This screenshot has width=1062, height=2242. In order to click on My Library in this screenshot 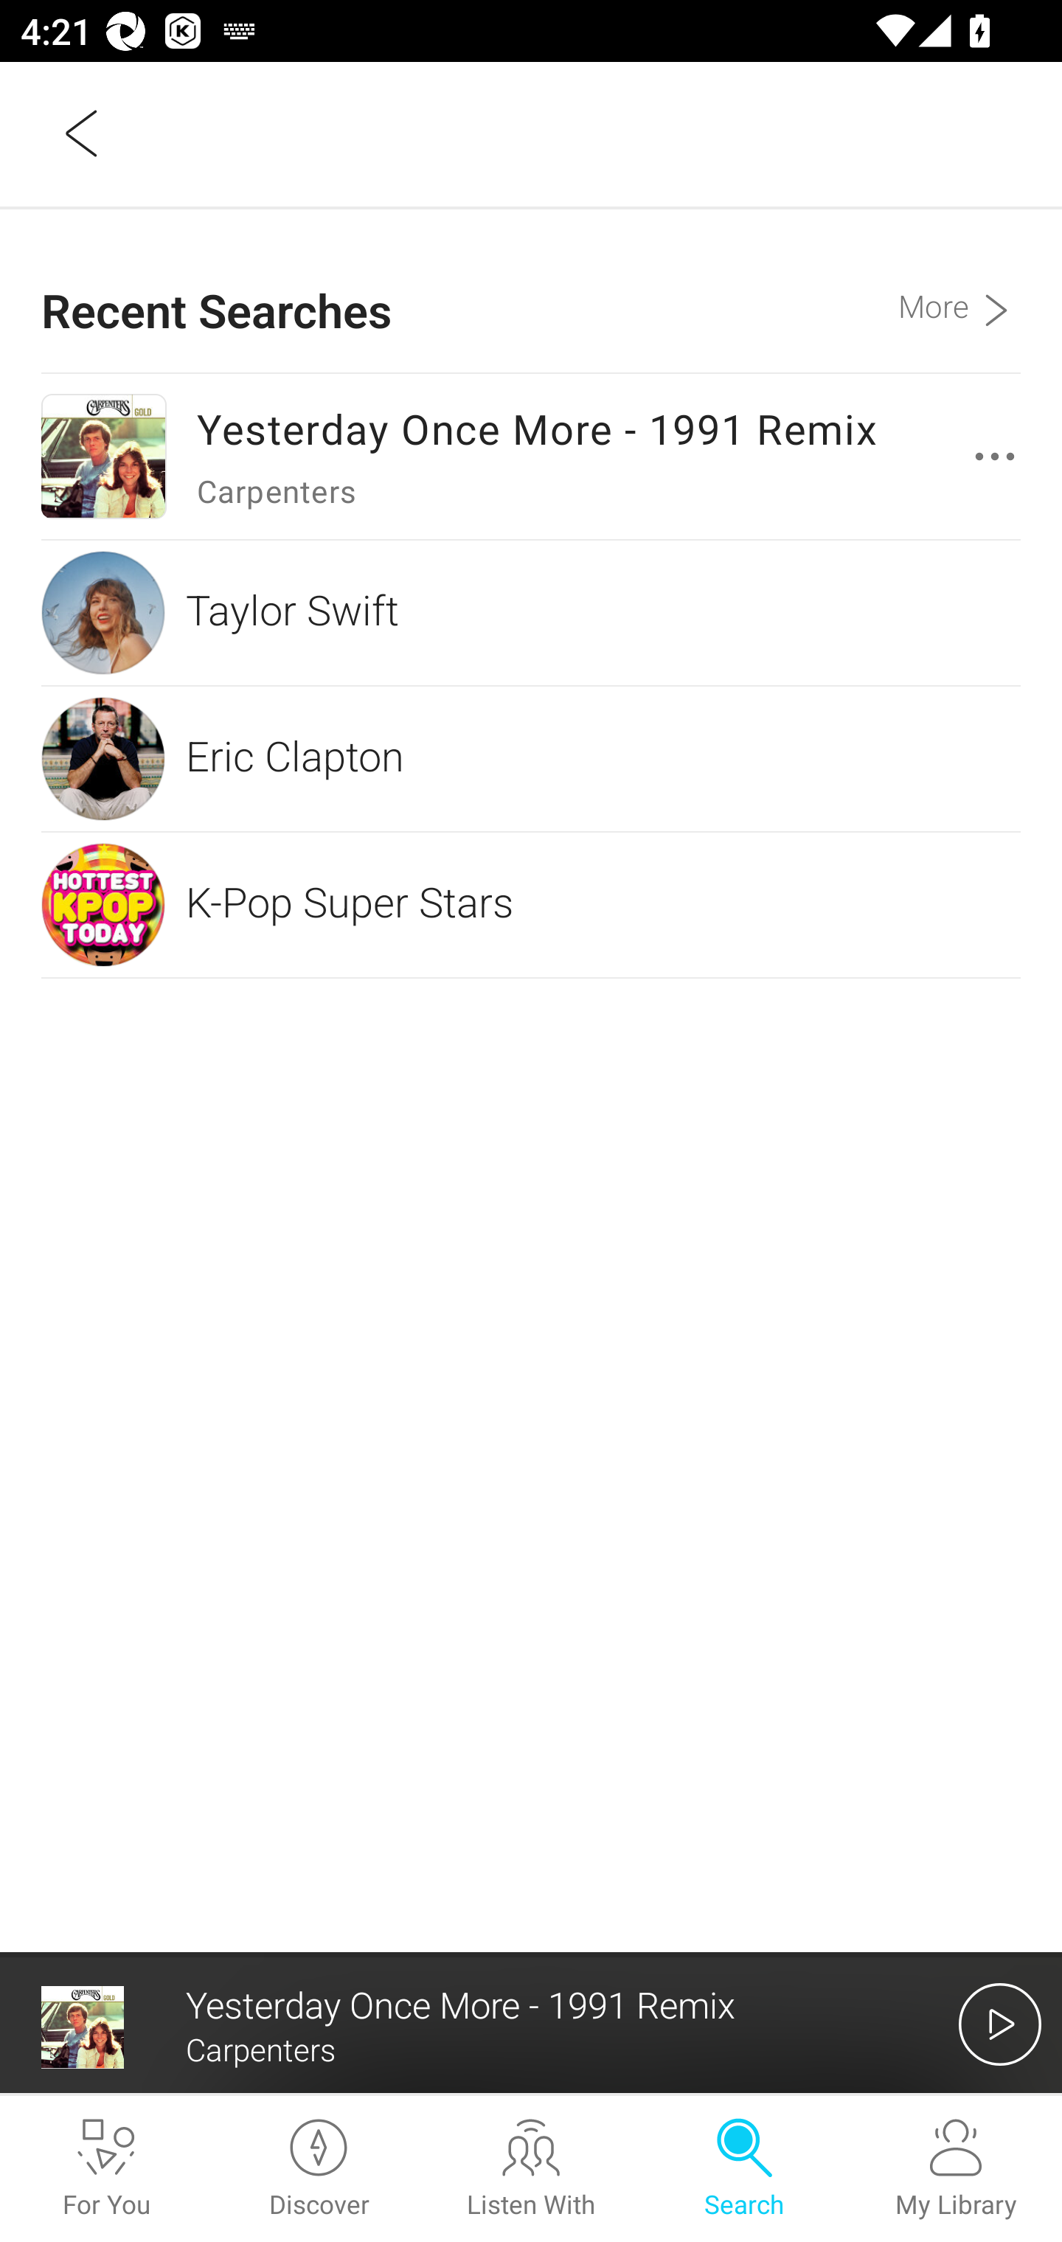, I will do `click(956, 2169)`.